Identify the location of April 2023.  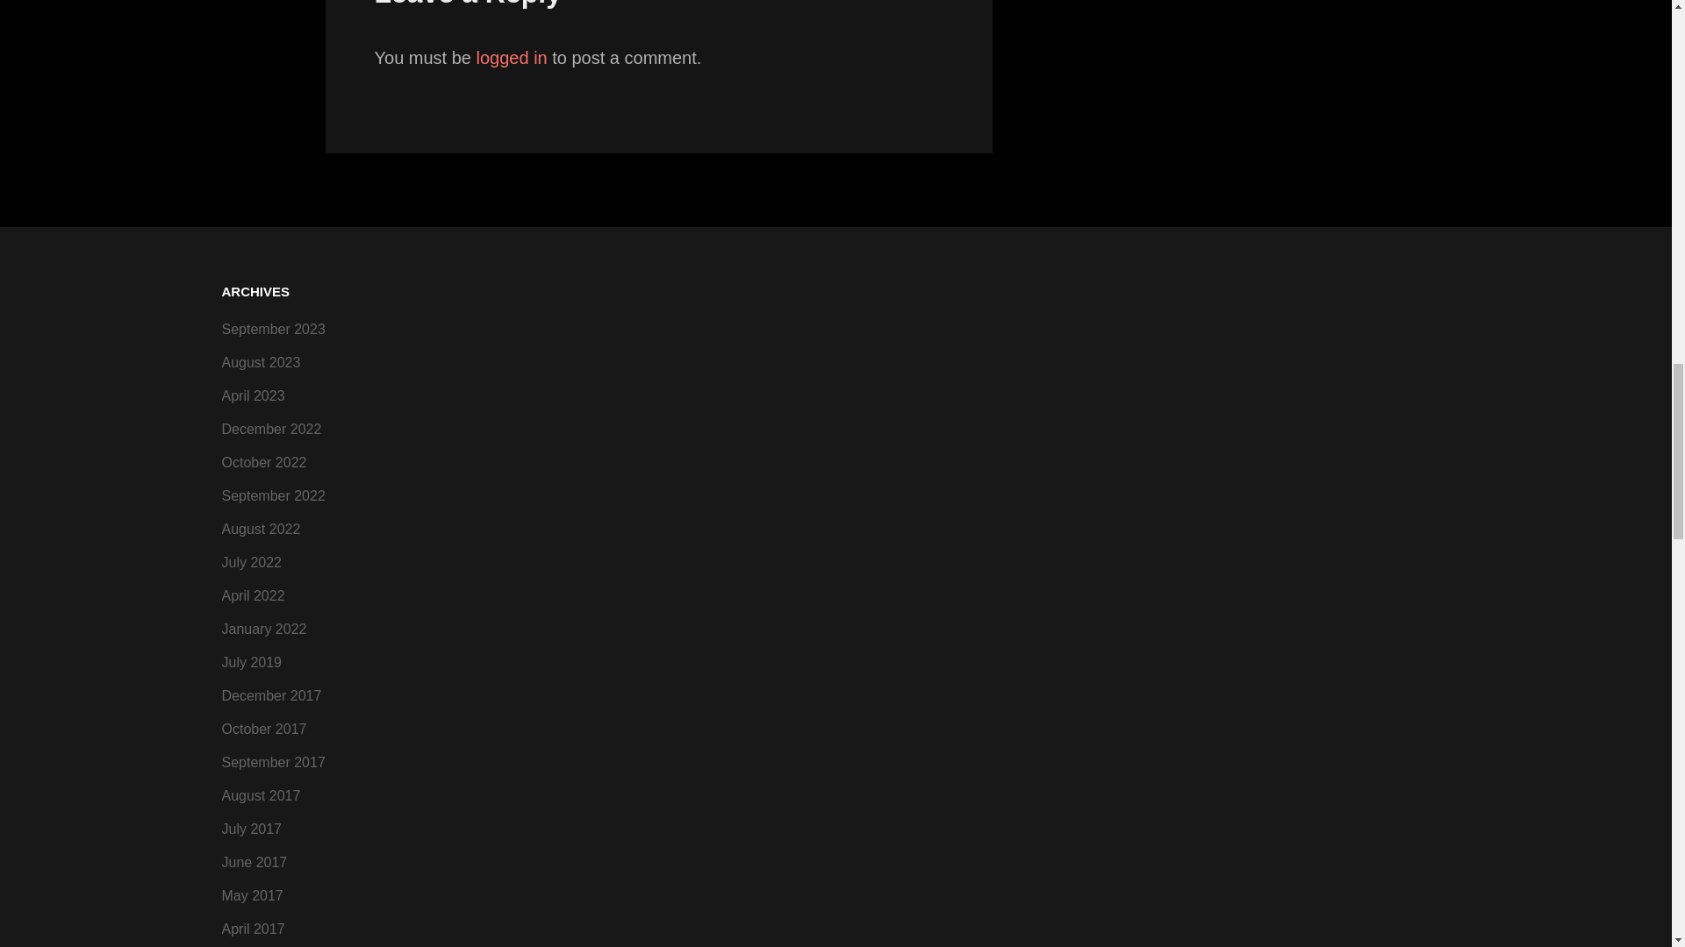
(253, 396).